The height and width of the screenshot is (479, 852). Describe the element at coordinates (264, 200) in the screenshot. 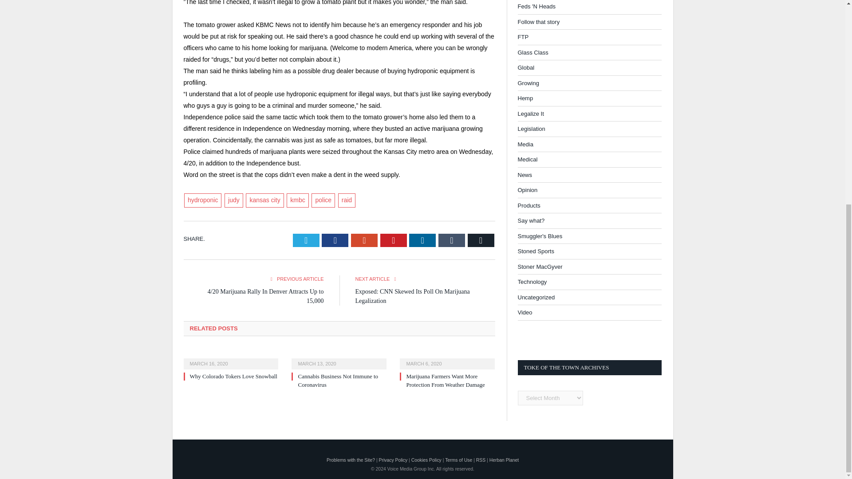

I see `kansas city` at that location.